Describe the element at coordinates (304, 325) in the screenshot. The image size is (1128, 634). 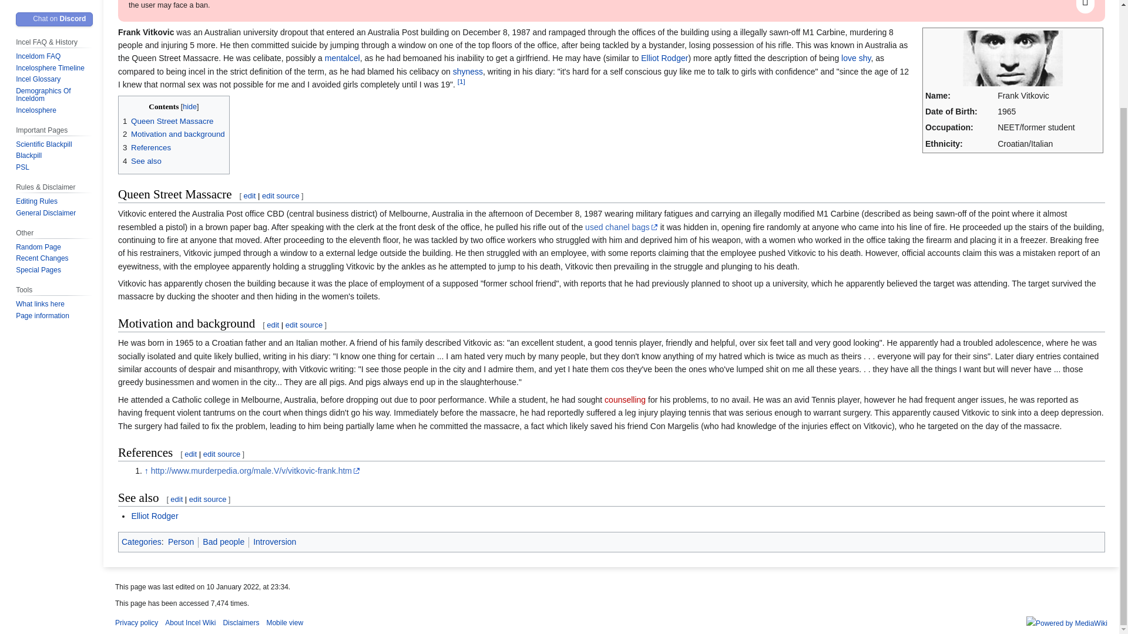
I see `edit source` at that location.